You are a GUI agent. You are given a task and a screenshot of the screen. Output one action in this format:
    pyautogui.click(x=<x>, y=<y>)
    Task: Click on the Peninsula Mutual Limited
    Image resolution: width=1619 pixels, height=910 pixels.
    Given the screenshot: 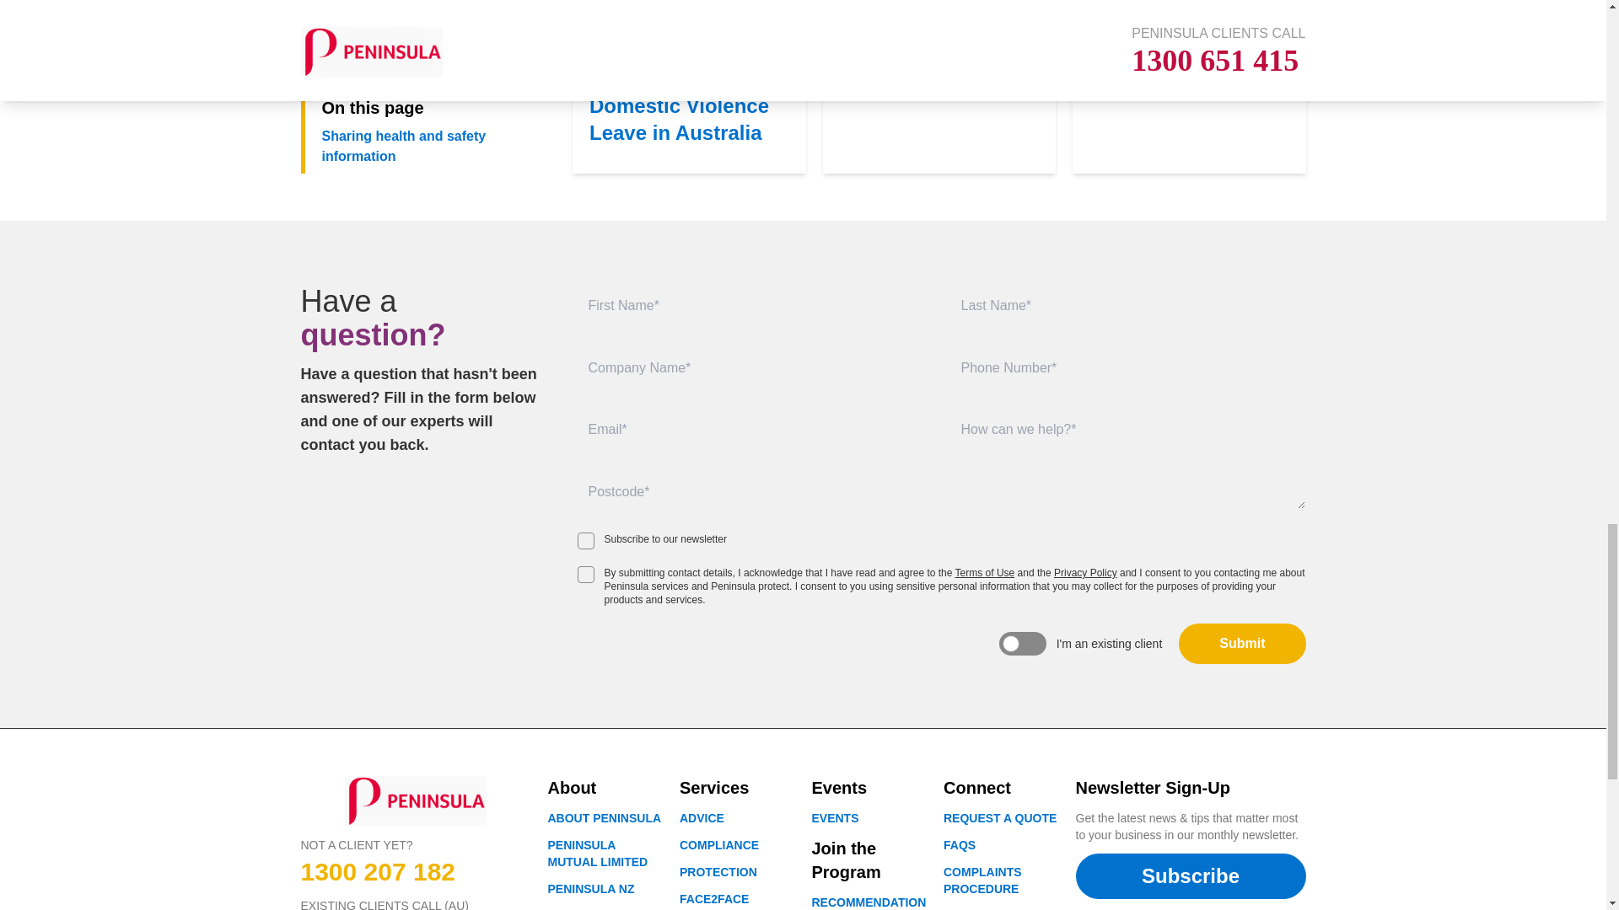 What is the action you would take?
    pyautogui.click(x=599, y=853)
    